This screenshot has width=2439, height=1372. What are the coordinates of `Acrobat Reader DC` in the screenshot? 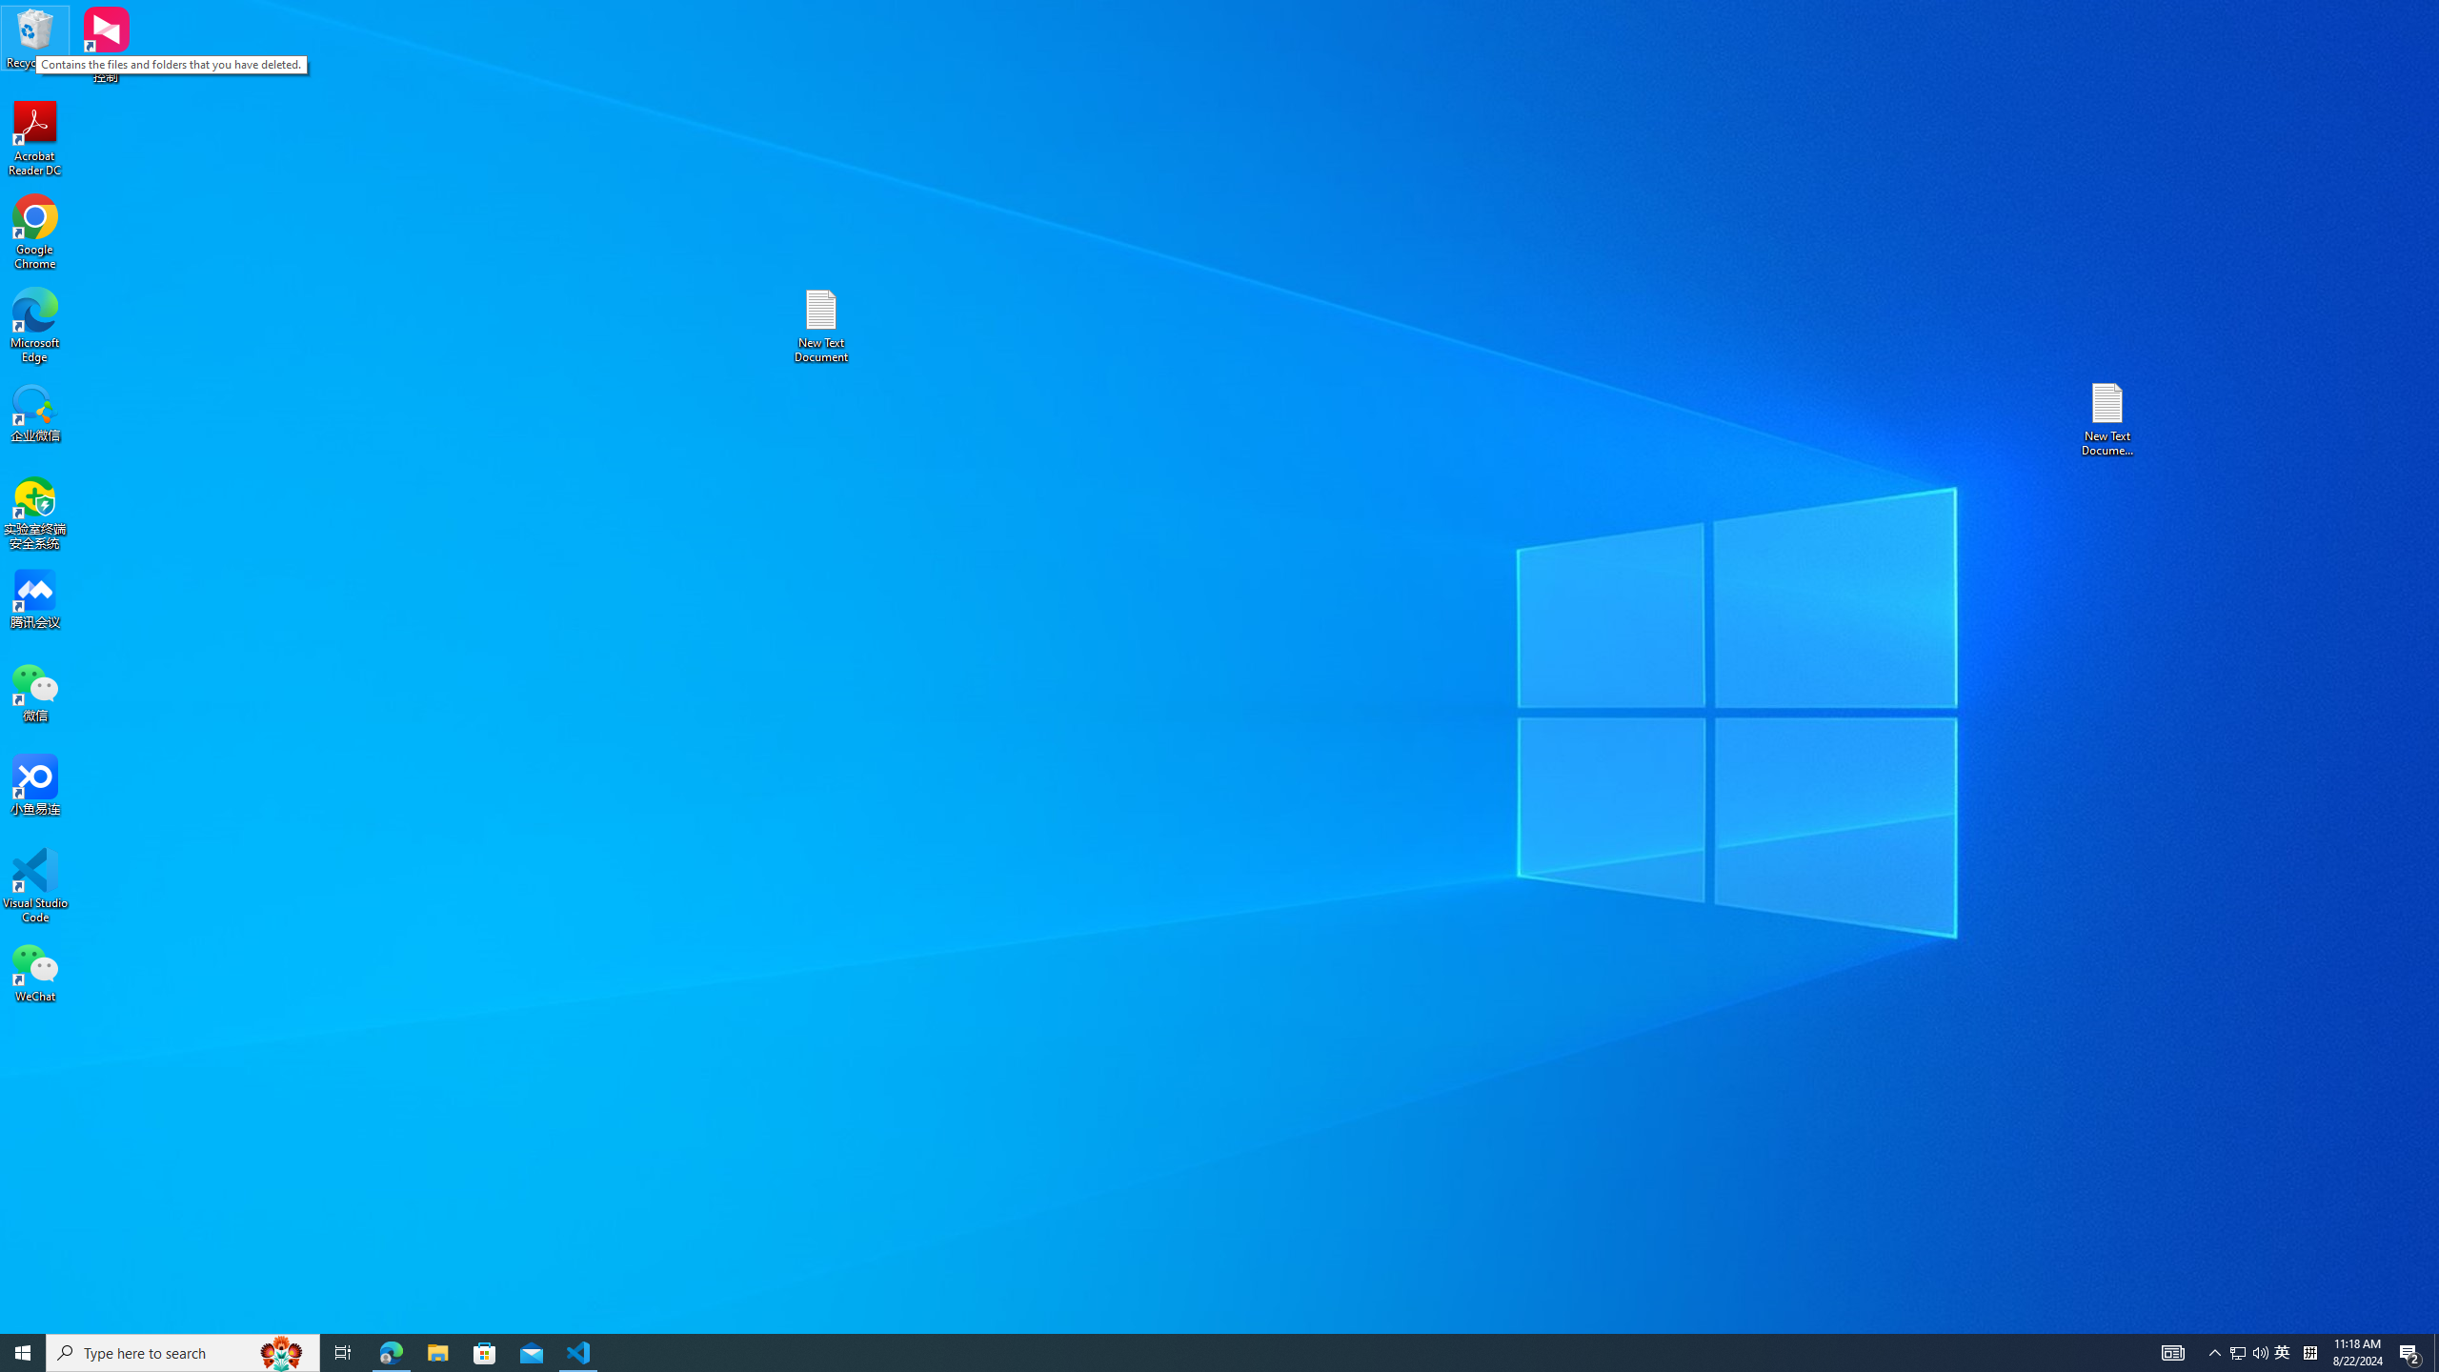 It's located at (35, 139).